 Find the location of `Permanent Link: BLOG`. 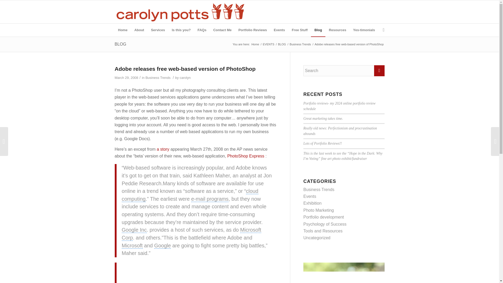

Permanent Link: BLOG is located at coordinates (120, 44).